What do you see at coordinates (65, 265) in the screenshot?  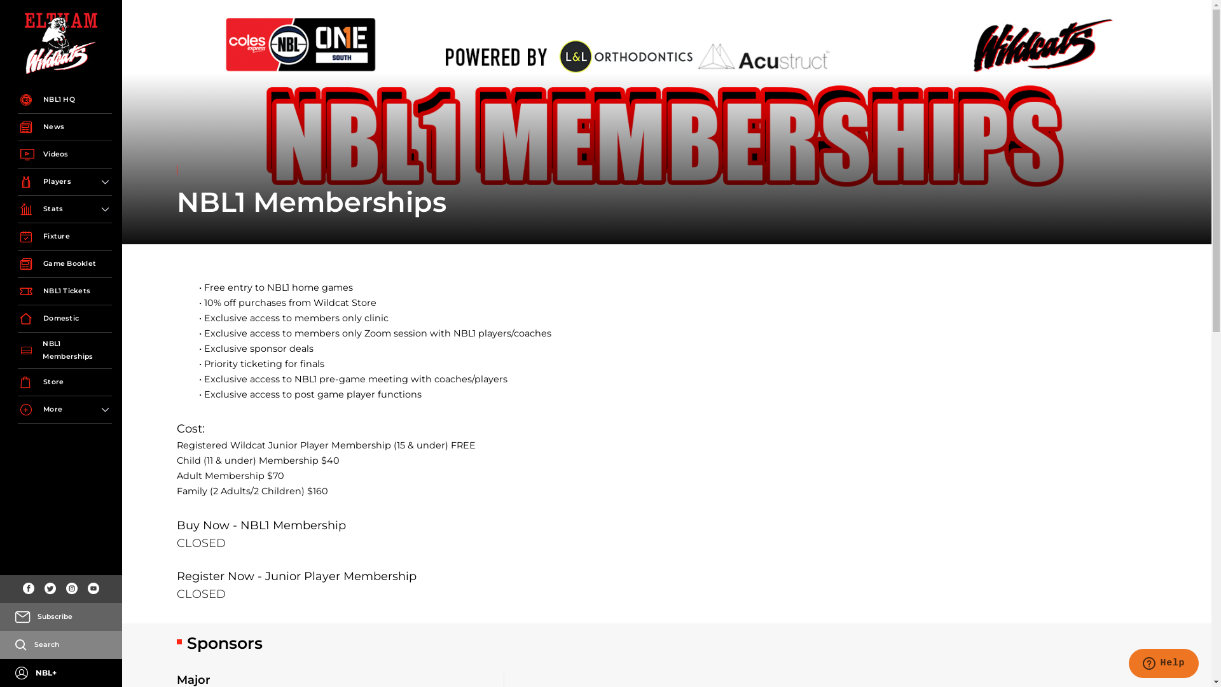 I see `Game Booklet` at bounding box center [65, 265].